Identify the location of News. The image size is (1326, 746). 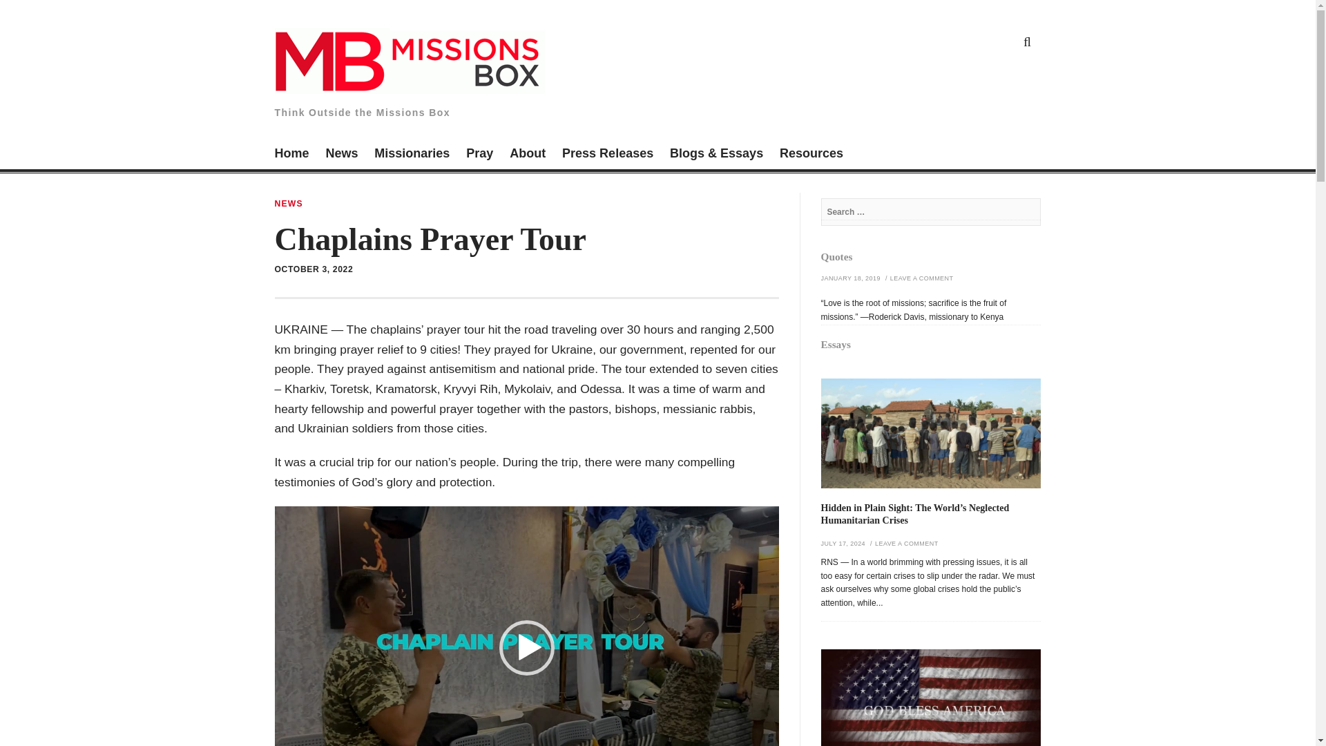
(341, 155).